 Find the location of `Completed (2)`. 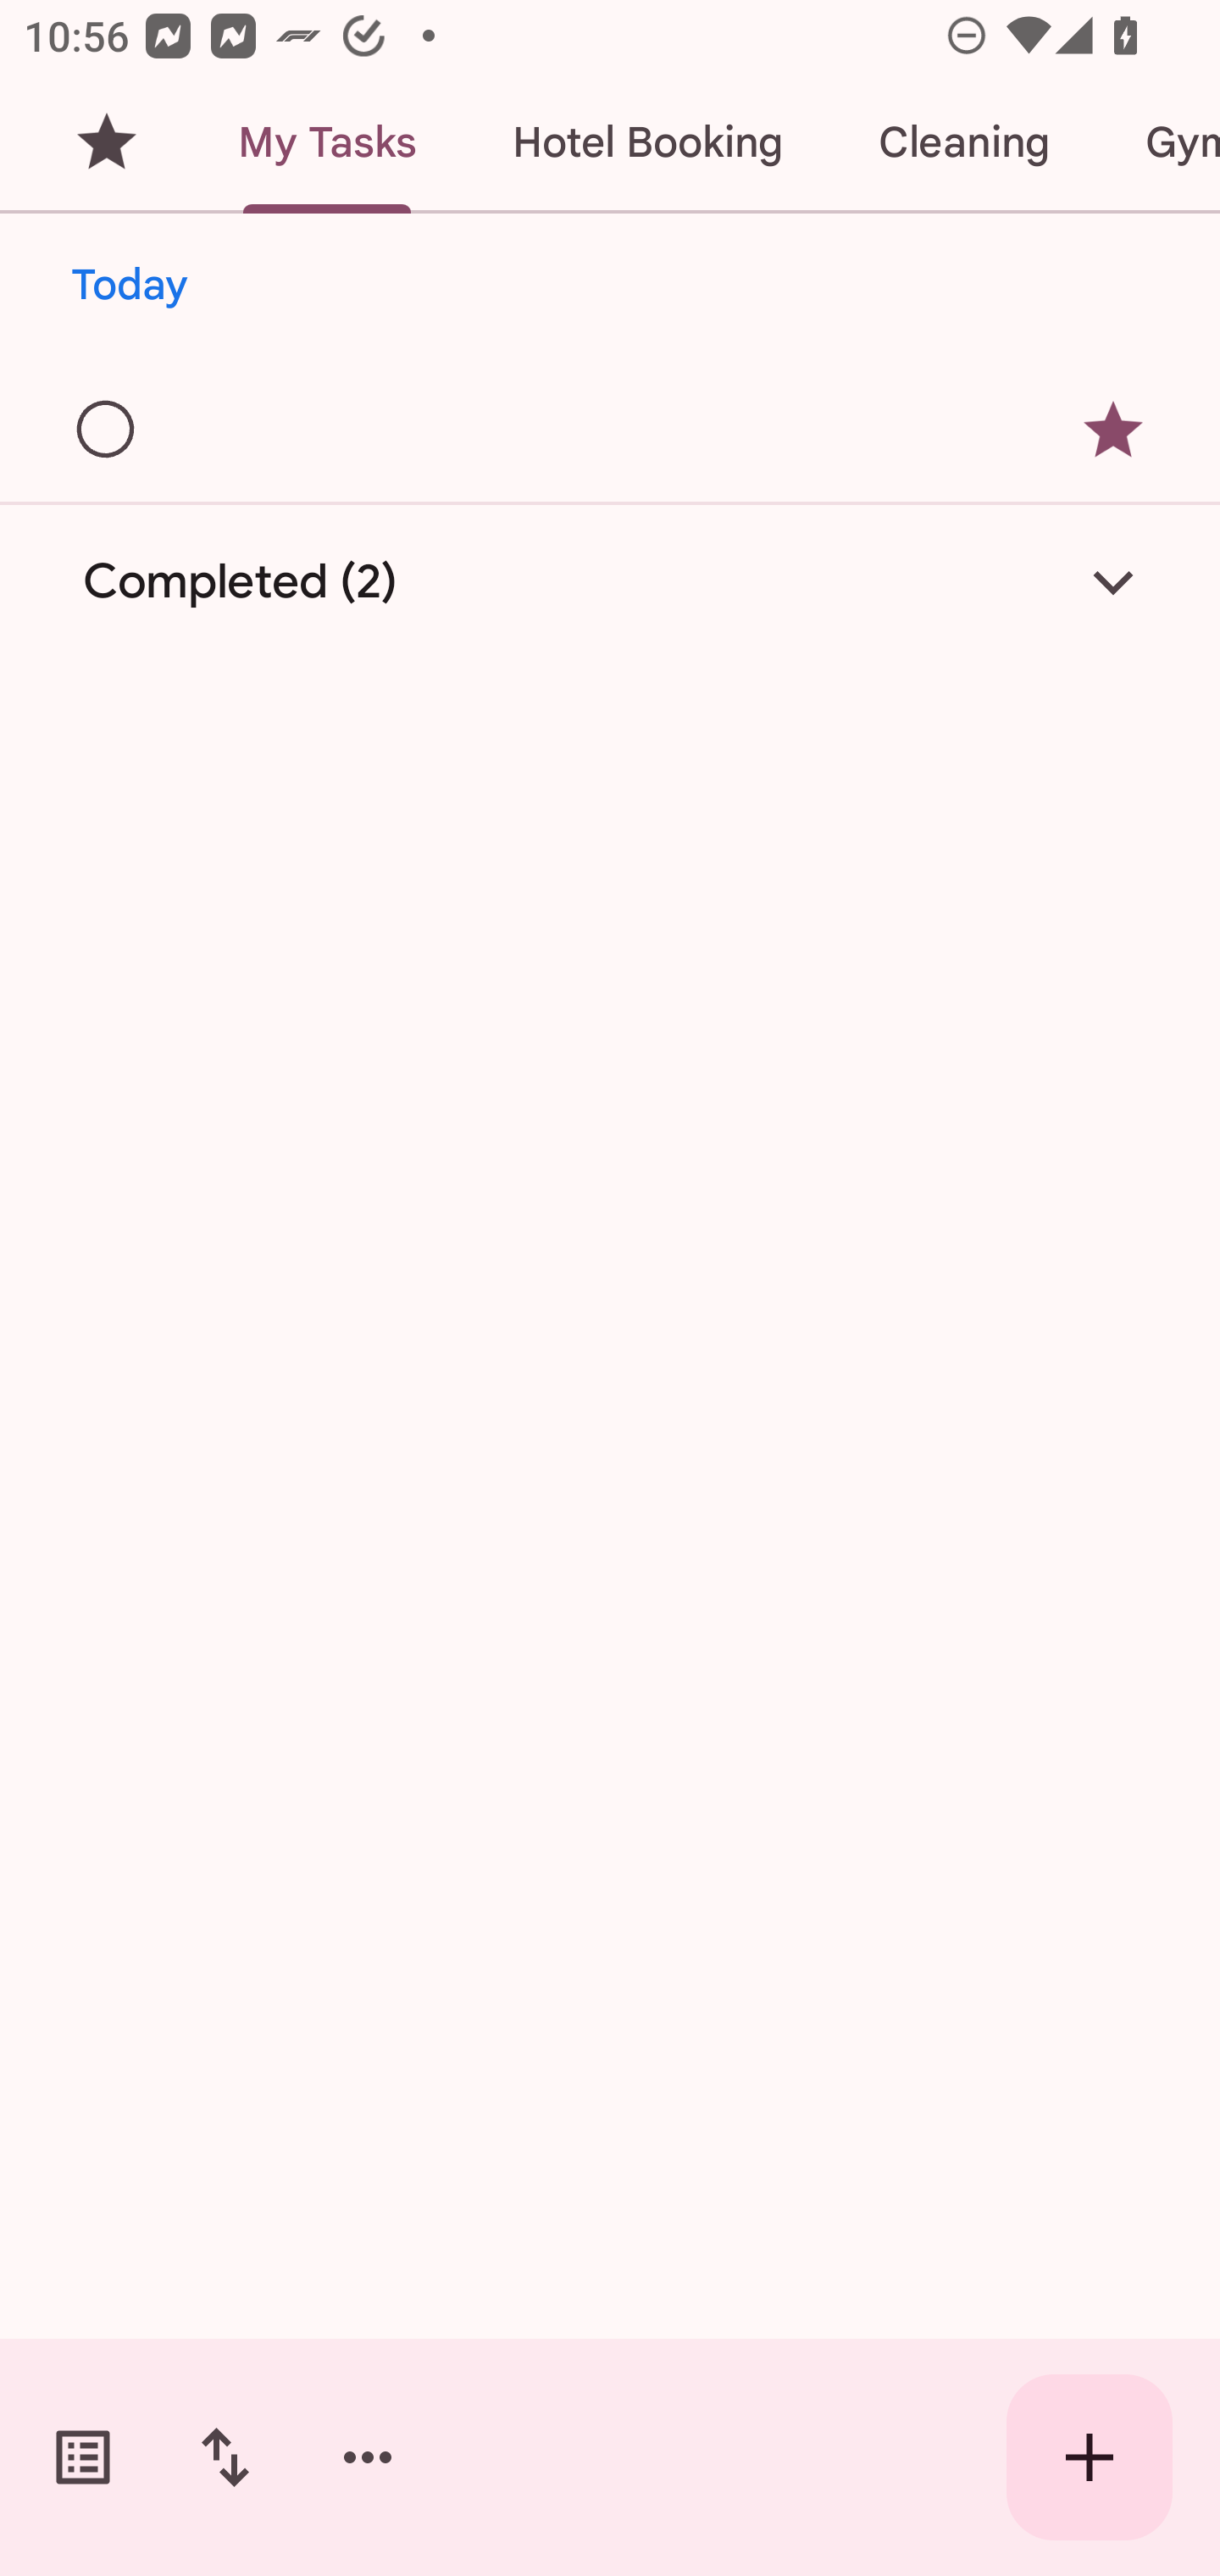

Completed (2) is located at coordinates (610, 581).